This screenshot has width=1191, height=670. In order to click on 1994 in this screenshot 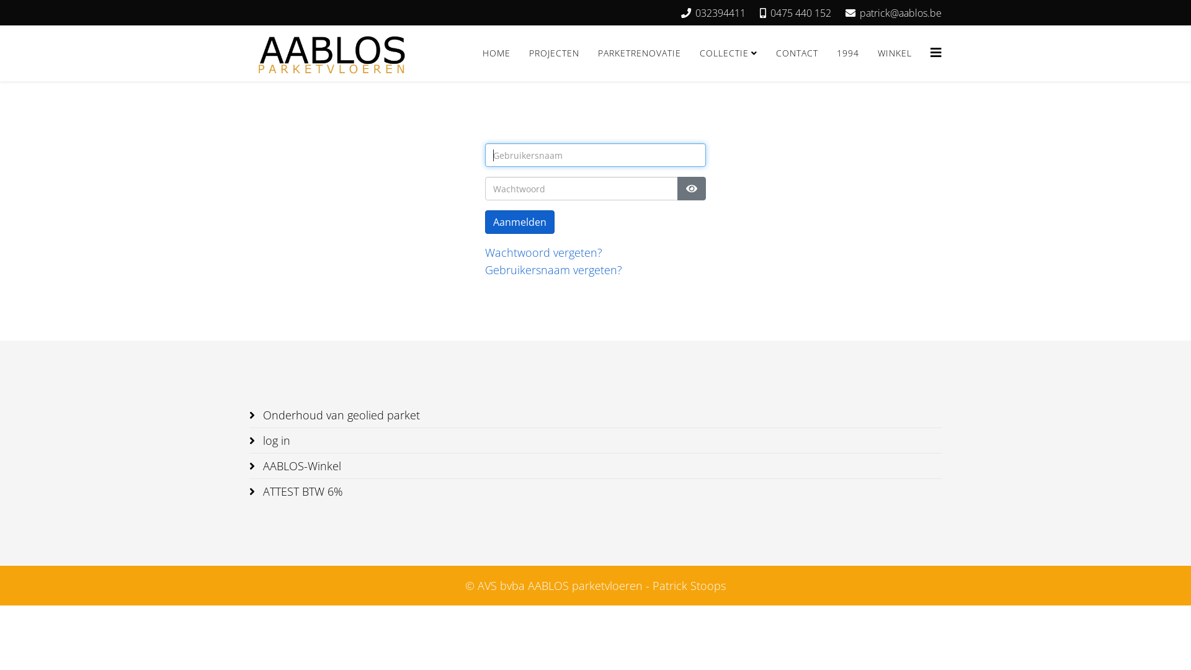, I will do `click(848, 53)`.